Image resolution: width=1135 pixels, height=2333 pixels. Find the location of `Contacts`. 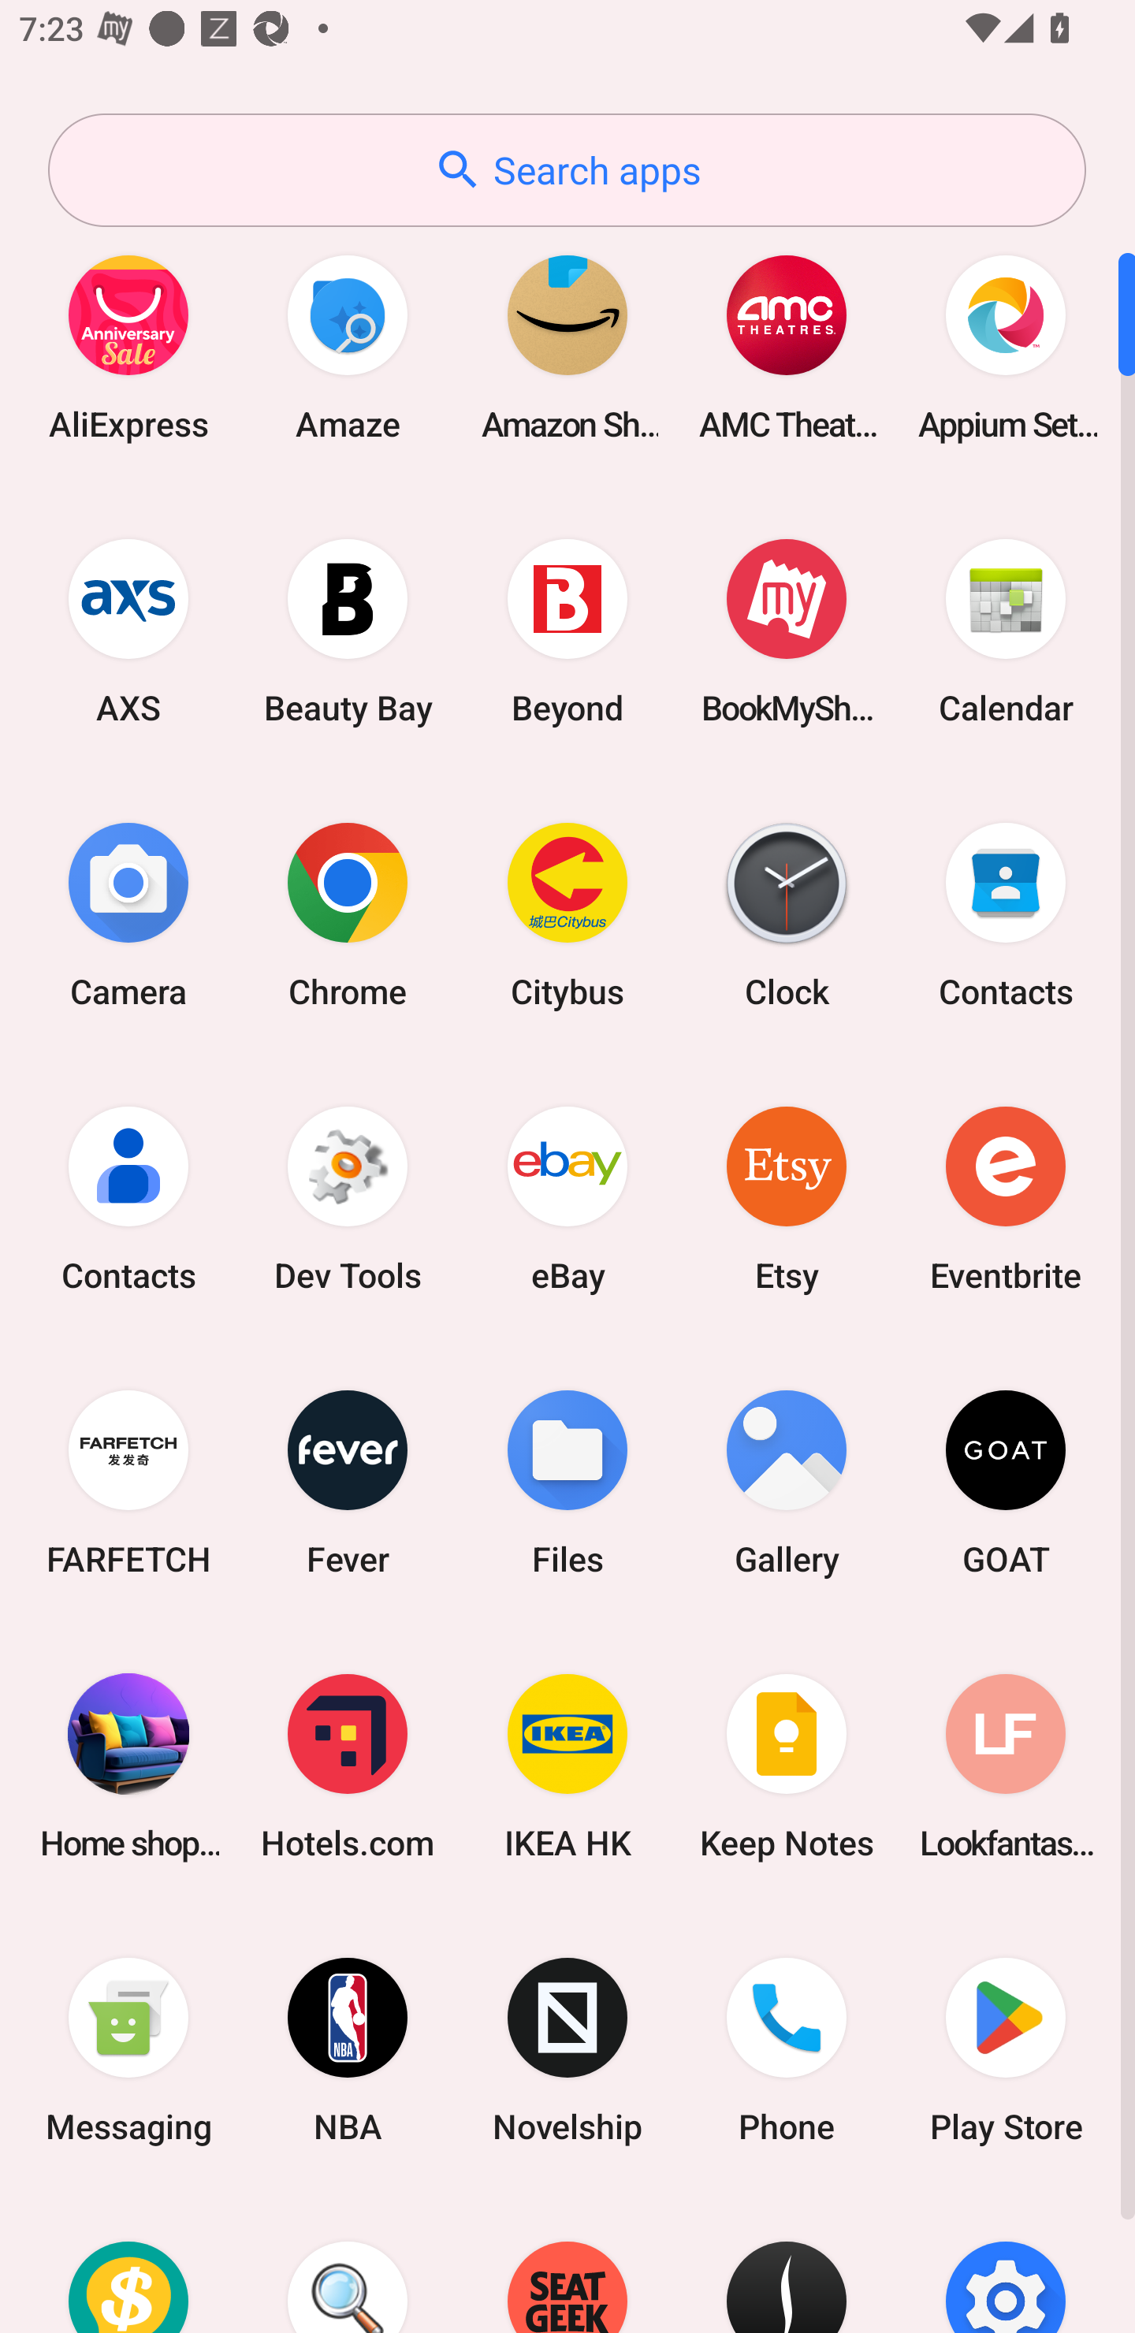

Contacts is located at coordinates (128, 1198).